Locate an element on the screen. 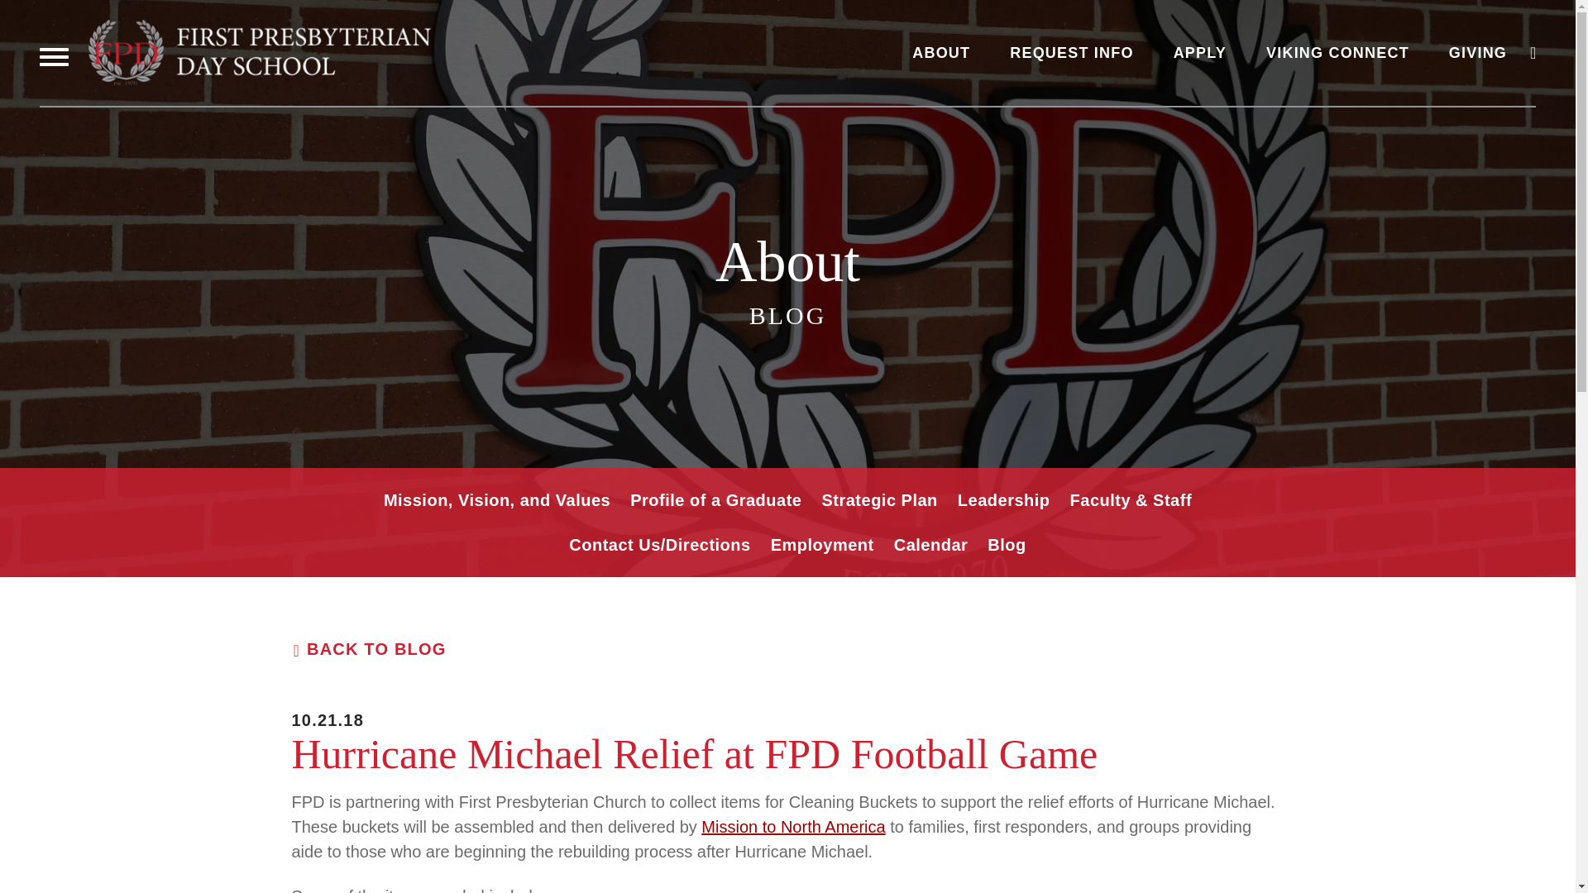  ABOUT is located at coordinates (941, 53).